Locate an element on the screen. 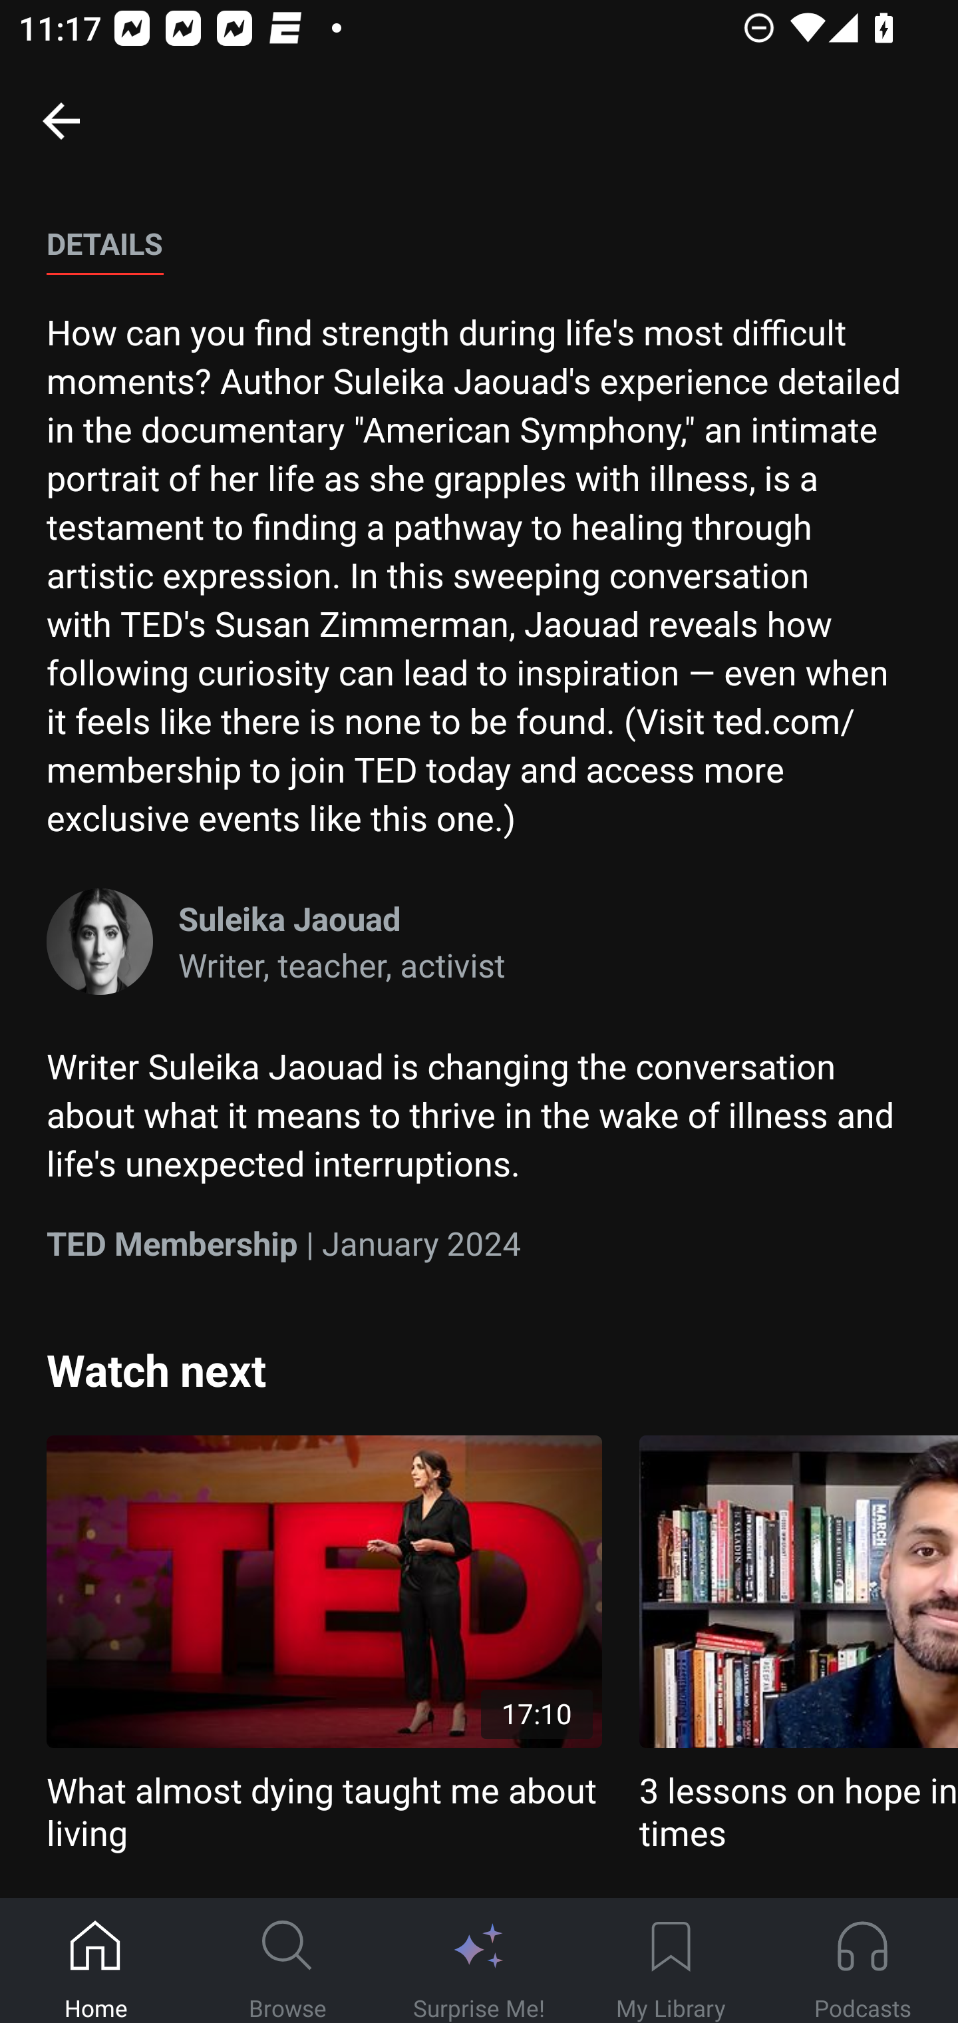 The width and height of the screenshot is (958, 2023). Browse is located at coordinates (287, 1961).